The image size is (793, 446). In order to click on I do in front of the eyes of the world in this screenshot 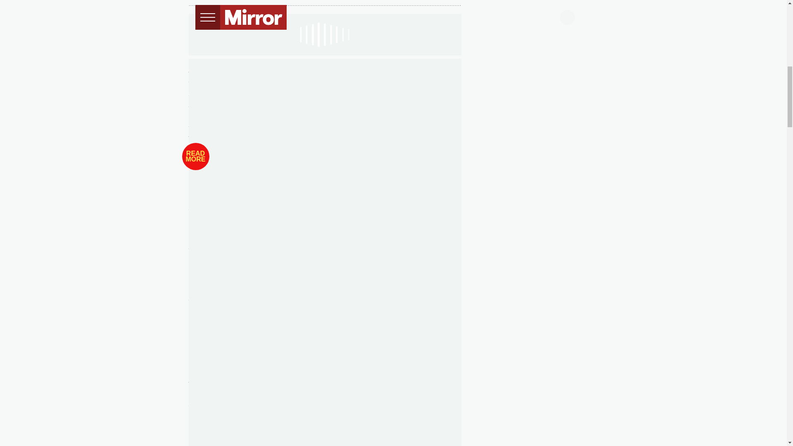, I will do `click(321, 68)`.